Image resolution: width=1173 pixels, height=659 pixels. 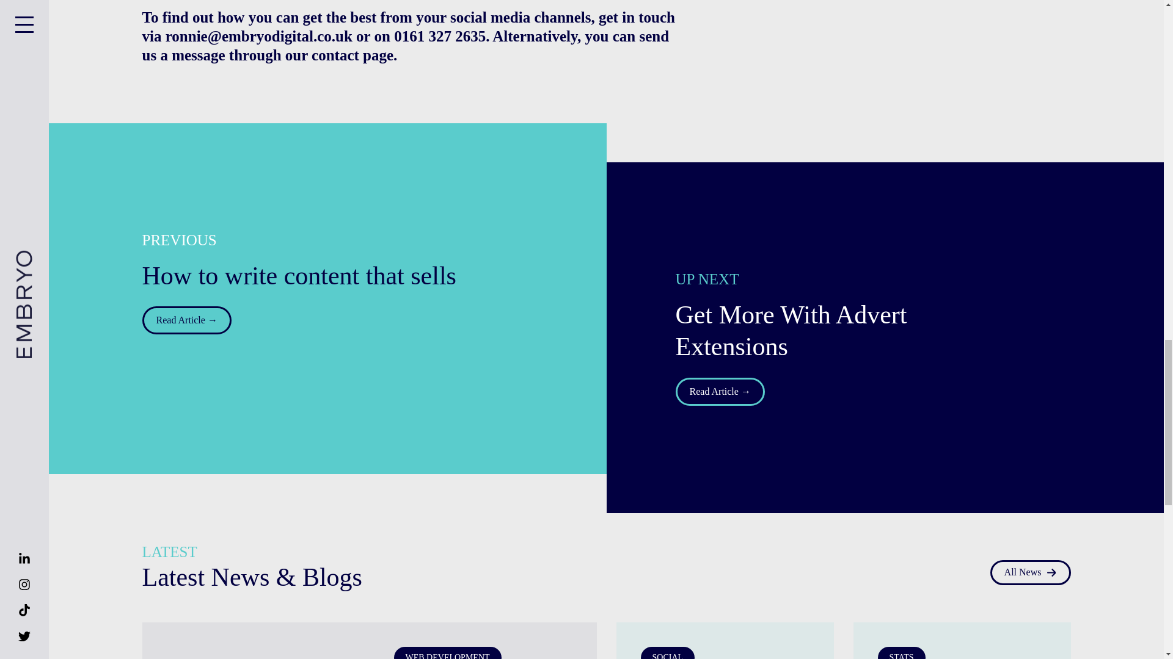 I want to click on All News, so click(x=1030, y=572).